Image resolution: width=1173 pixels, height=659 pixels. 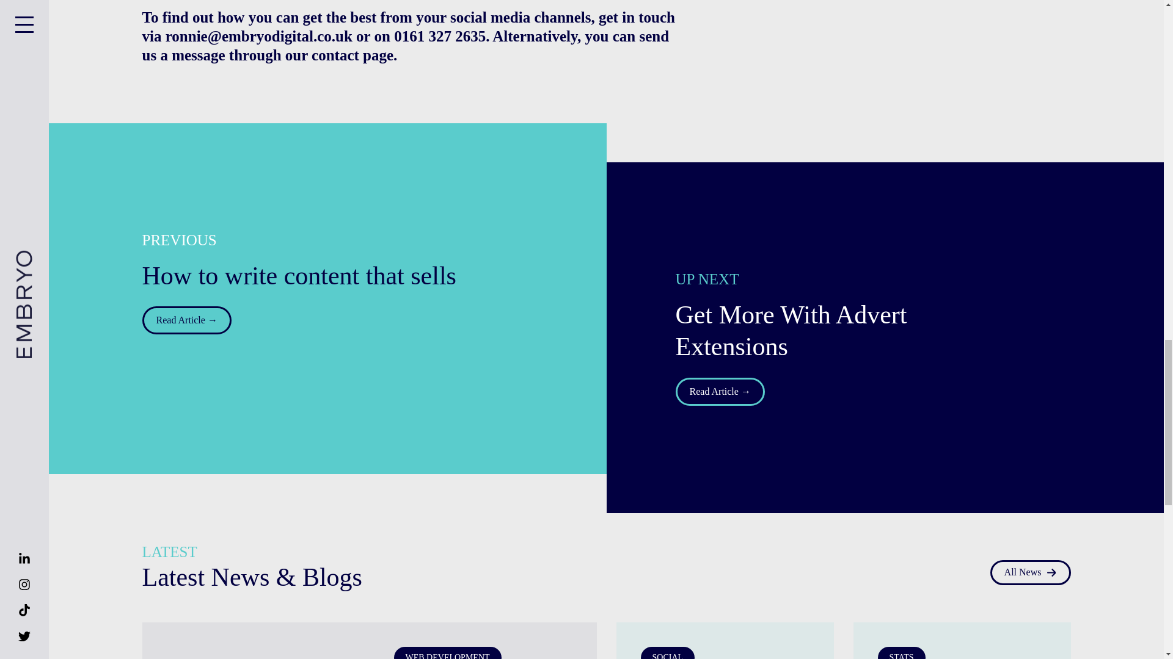 I want to click on All News, so click(x=1030, y=572).